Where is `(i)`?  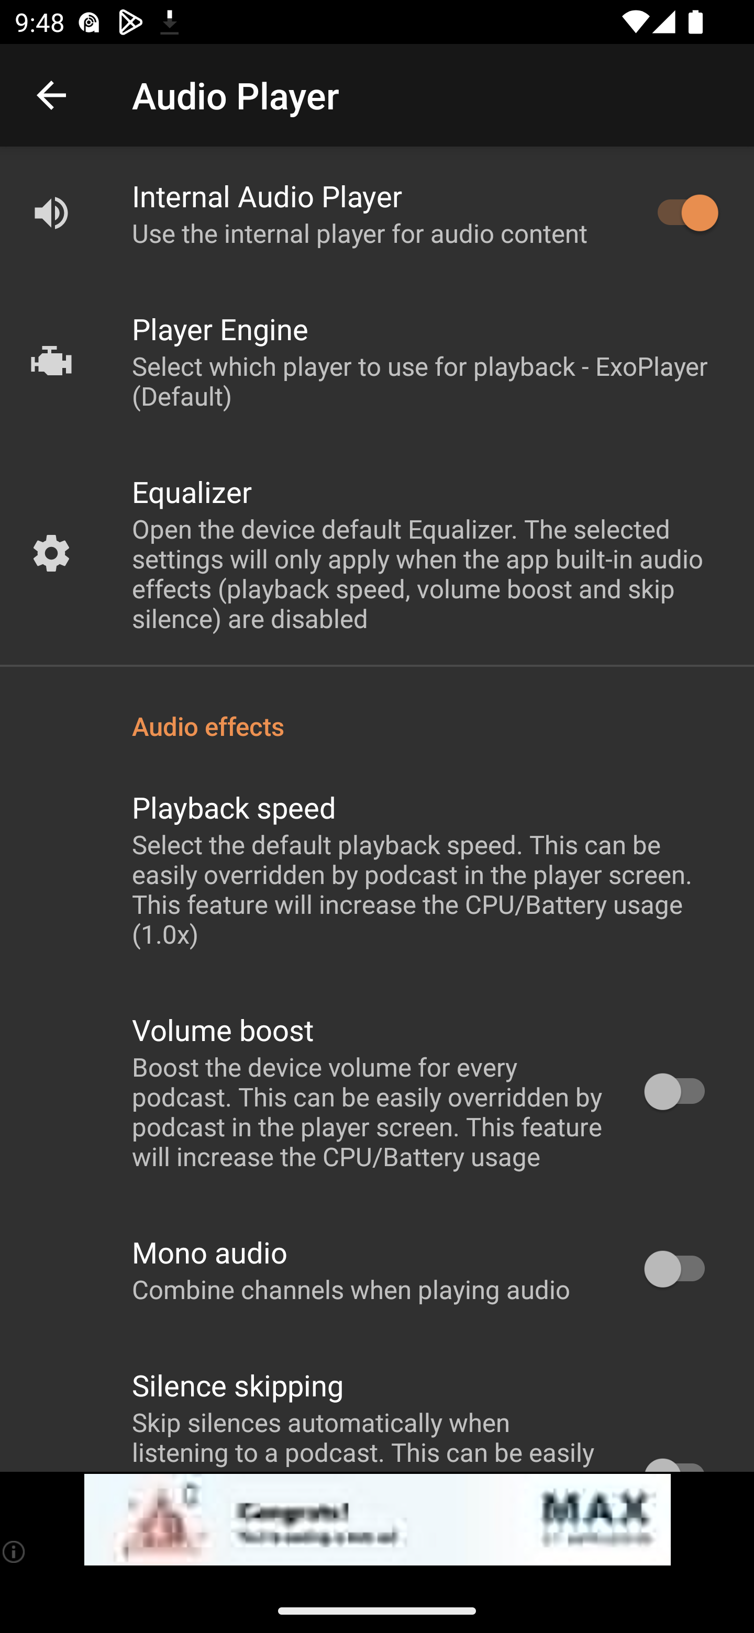 (i) is located at coordinates (15, 1551).